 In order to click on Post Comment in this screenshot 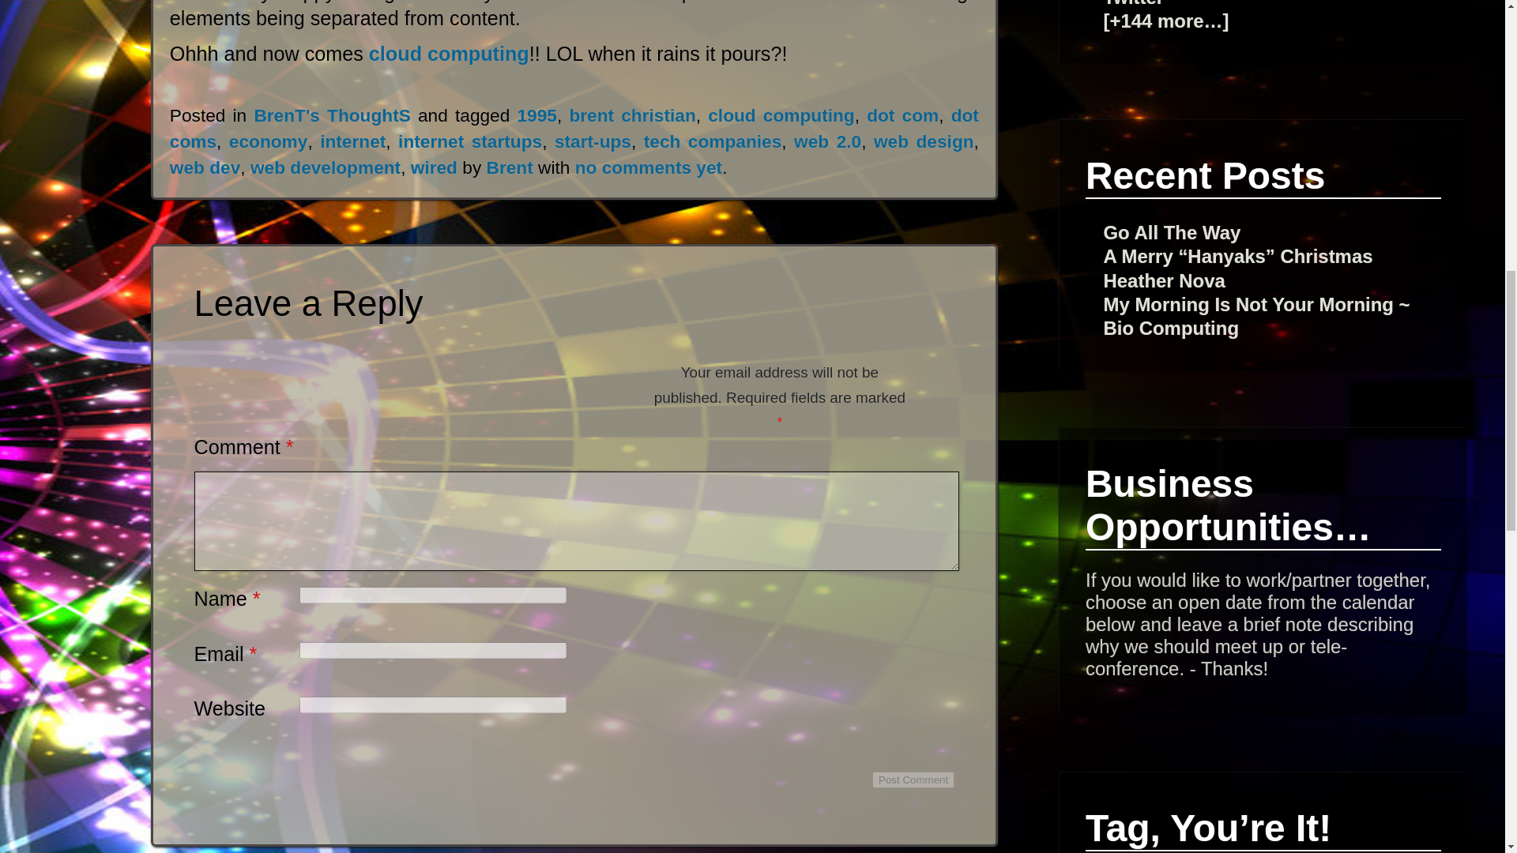, I will do `click(913, 780)`.